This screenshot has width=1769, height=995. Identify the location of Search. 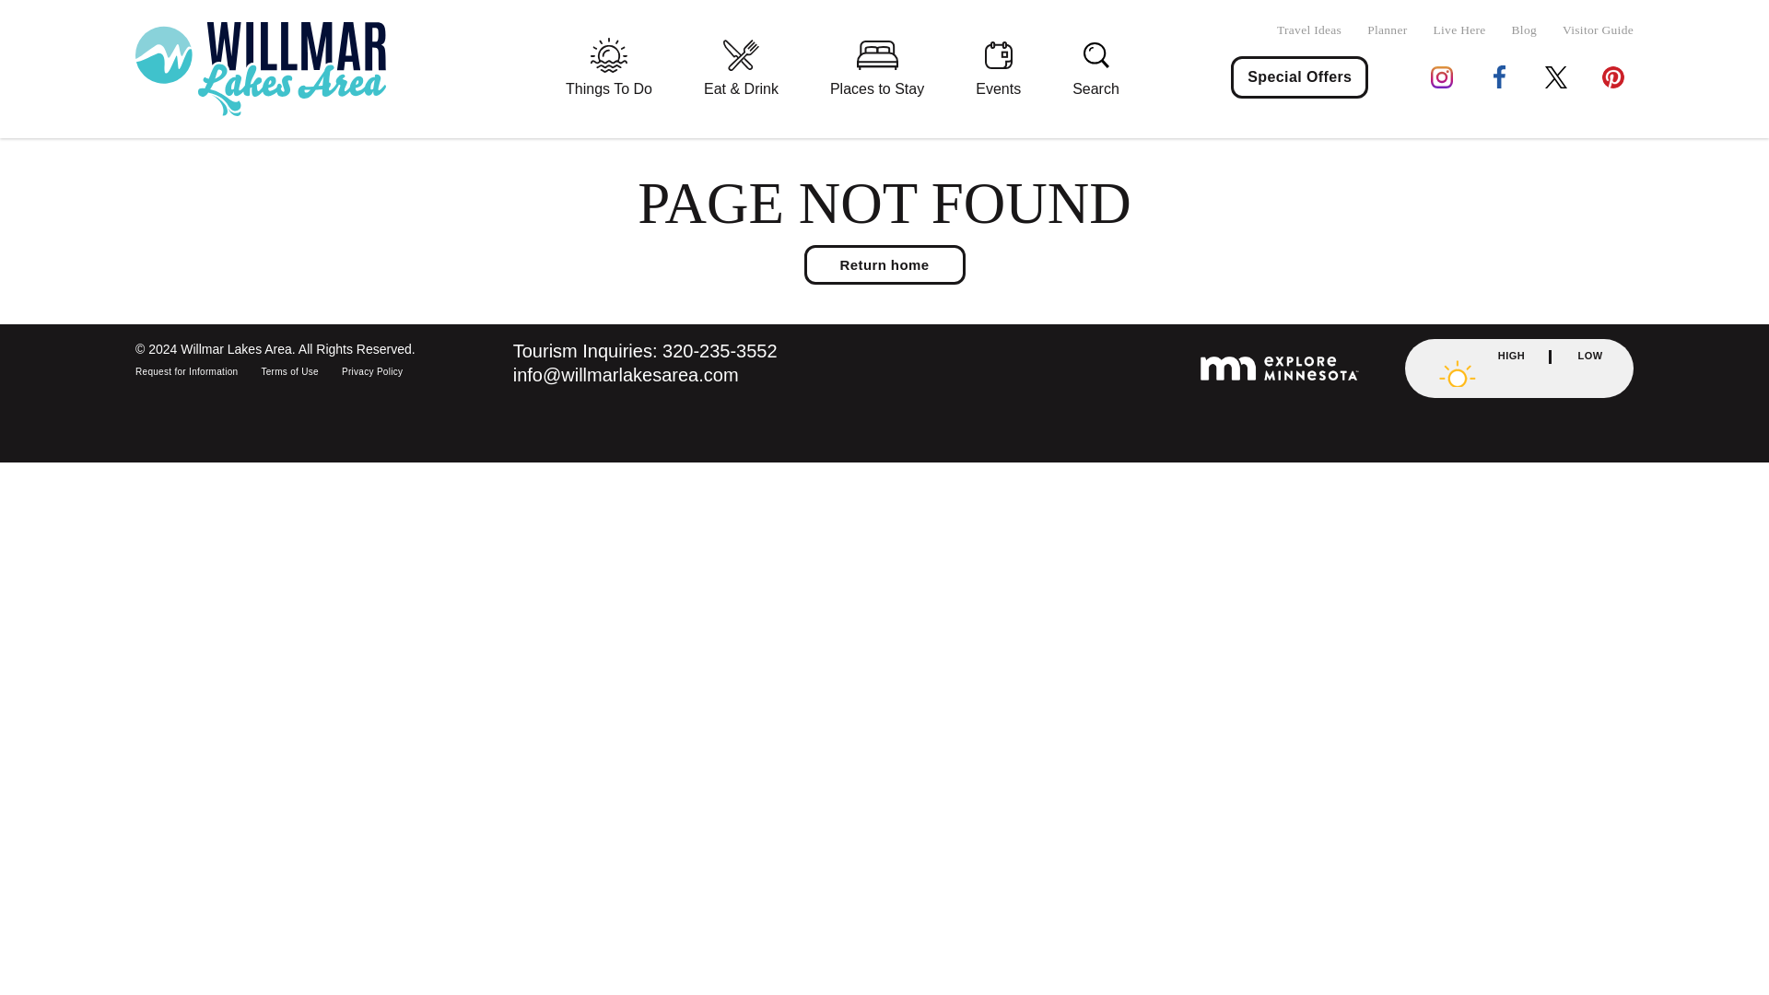
(1095, 70).